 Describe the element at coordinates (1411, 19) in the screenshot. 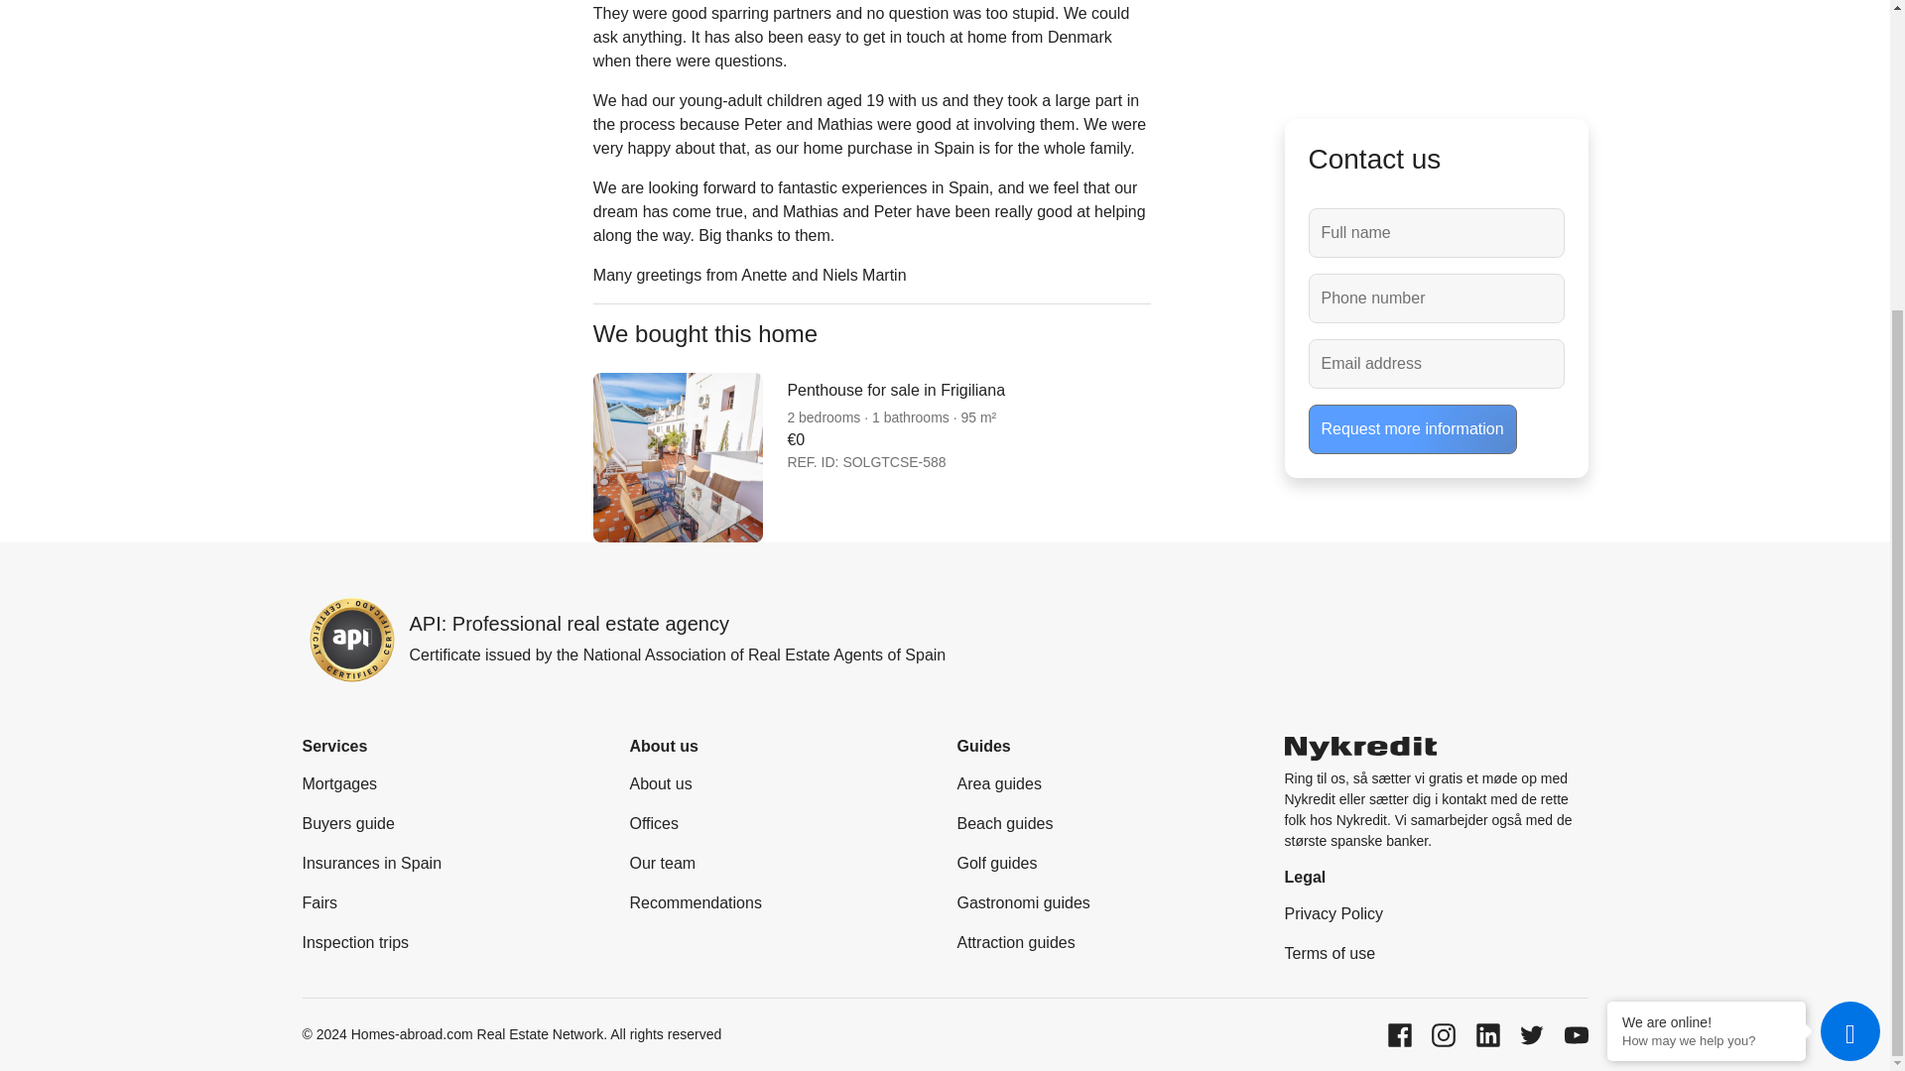

I see `Request more information` at that location.